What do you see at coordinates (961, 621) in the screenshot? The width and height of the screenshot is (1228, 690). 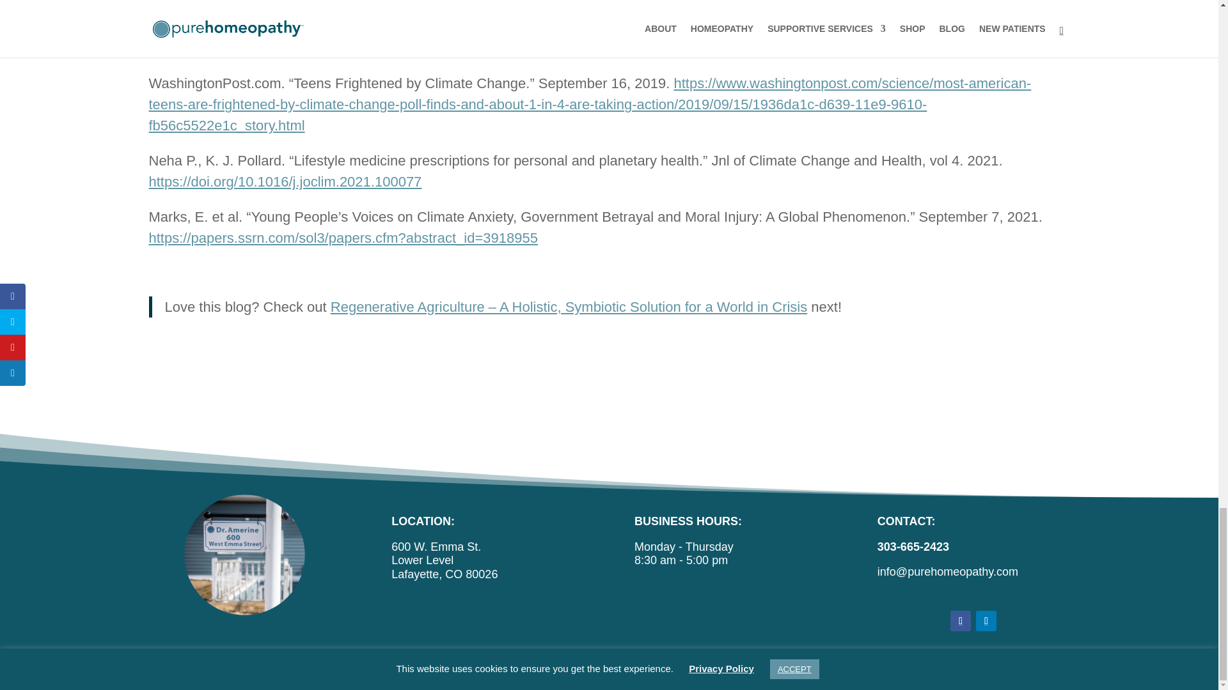 I see `Facebook` at bounding box center [961, 621].